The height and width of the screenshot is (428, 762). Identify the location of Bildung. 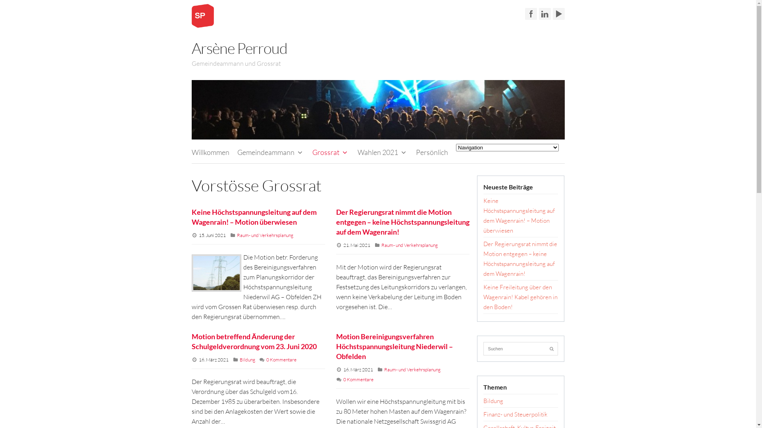
(248, 360).